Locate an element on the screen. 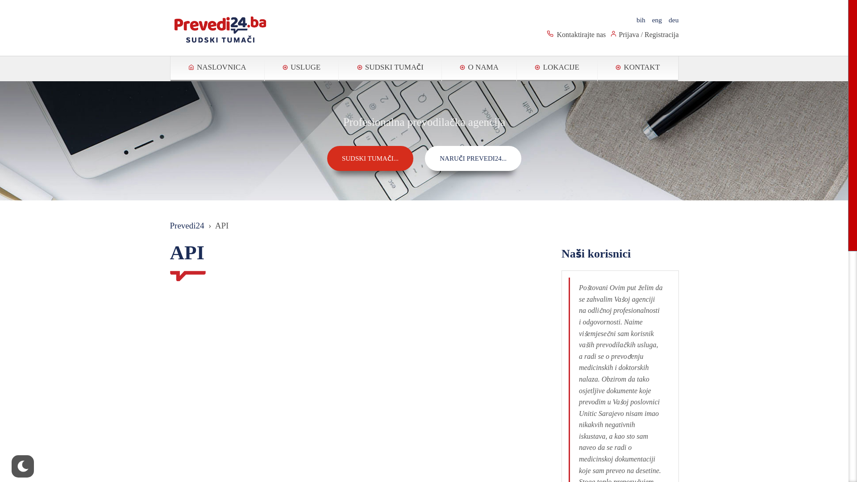  Kontaktirajte nas is located at coordinates (582, 35).